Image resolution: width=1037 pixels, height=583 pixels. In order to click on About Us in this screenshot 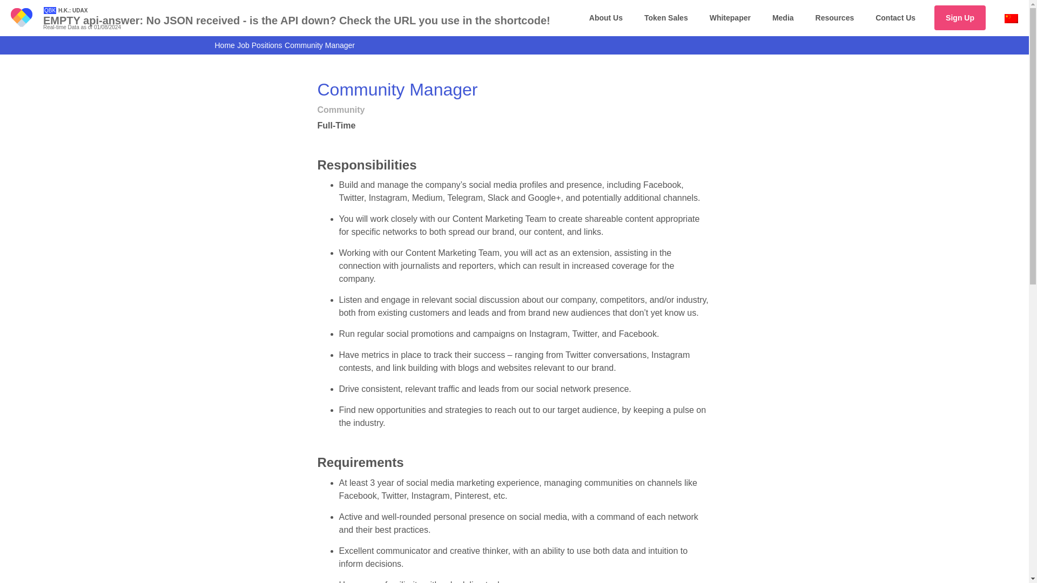, I will do `click(606, 17)`.